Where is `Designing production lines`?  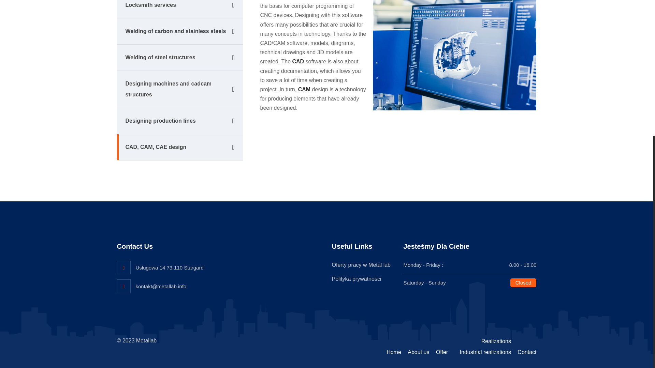 Designing production lines is located at coordinates (179, 121).